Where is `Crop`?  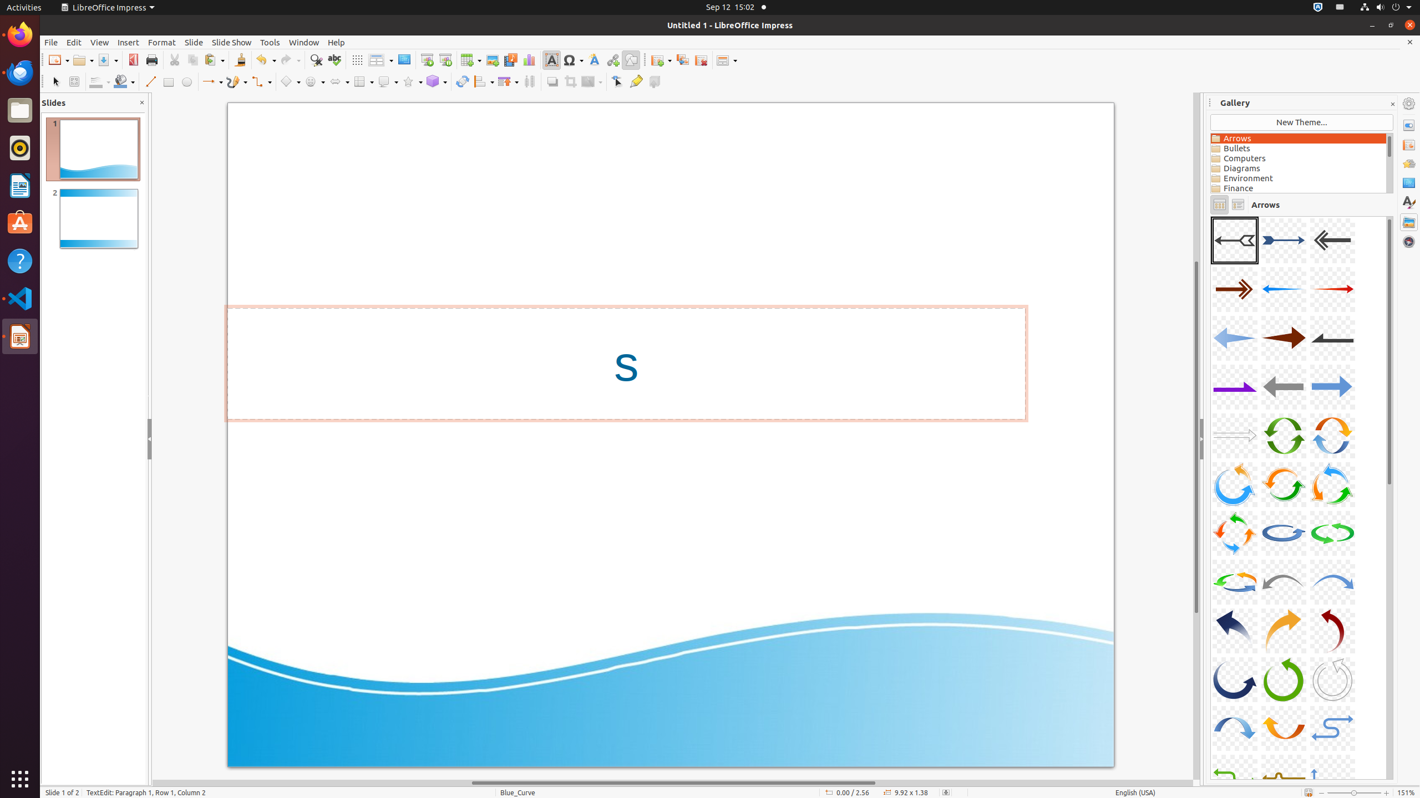
Crop is located at coordinates (570, 82).